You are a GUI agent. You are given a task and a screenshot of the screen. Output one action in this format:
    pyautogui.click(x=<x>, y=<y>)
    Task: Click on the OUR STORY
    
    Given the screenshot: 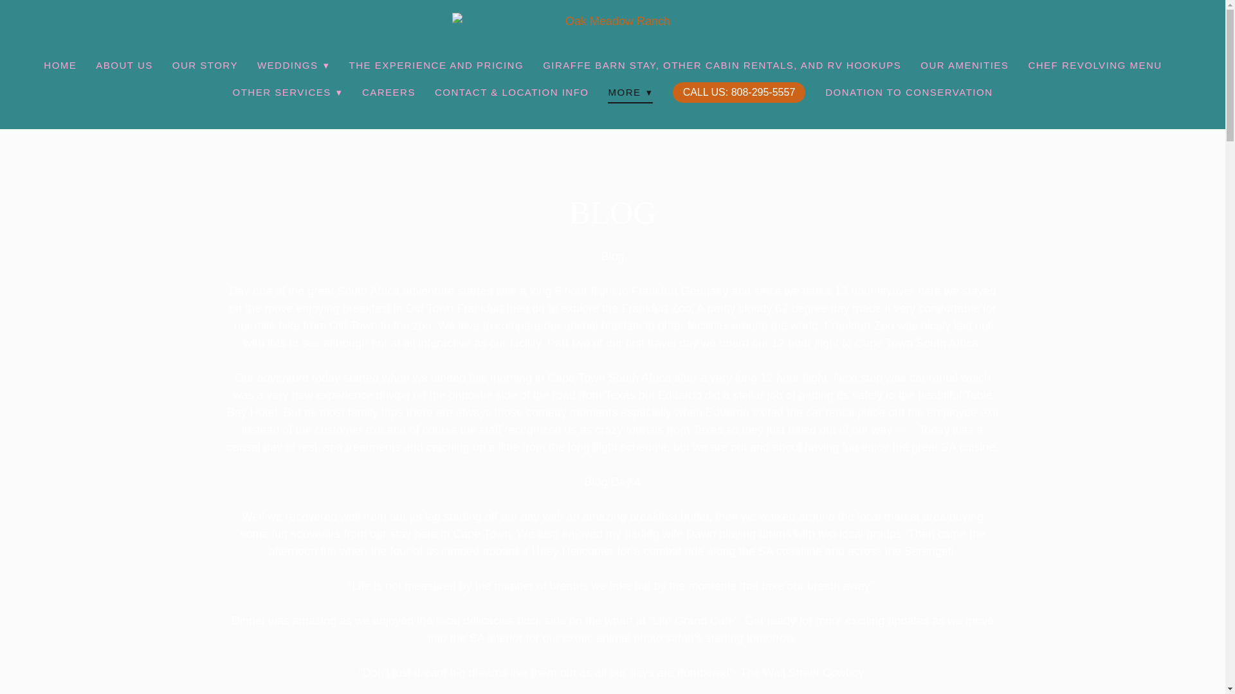 What is the action you would take?
    pyautogui.click(x=205, y=66)
    